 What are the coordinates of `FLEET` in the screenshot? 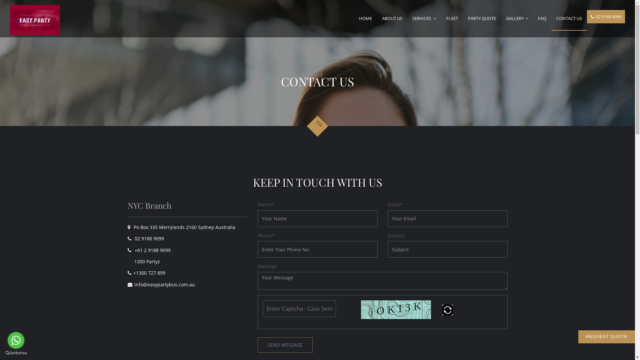 It's located at (452, 18).